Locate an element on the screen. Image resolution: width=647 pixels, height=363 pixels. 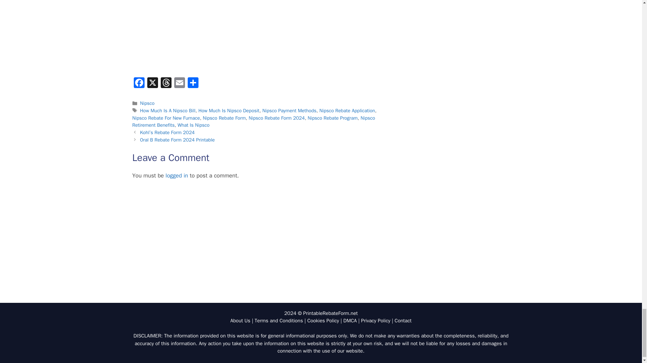
Nipsco Rebate Program is located at coordinates (333, 118).